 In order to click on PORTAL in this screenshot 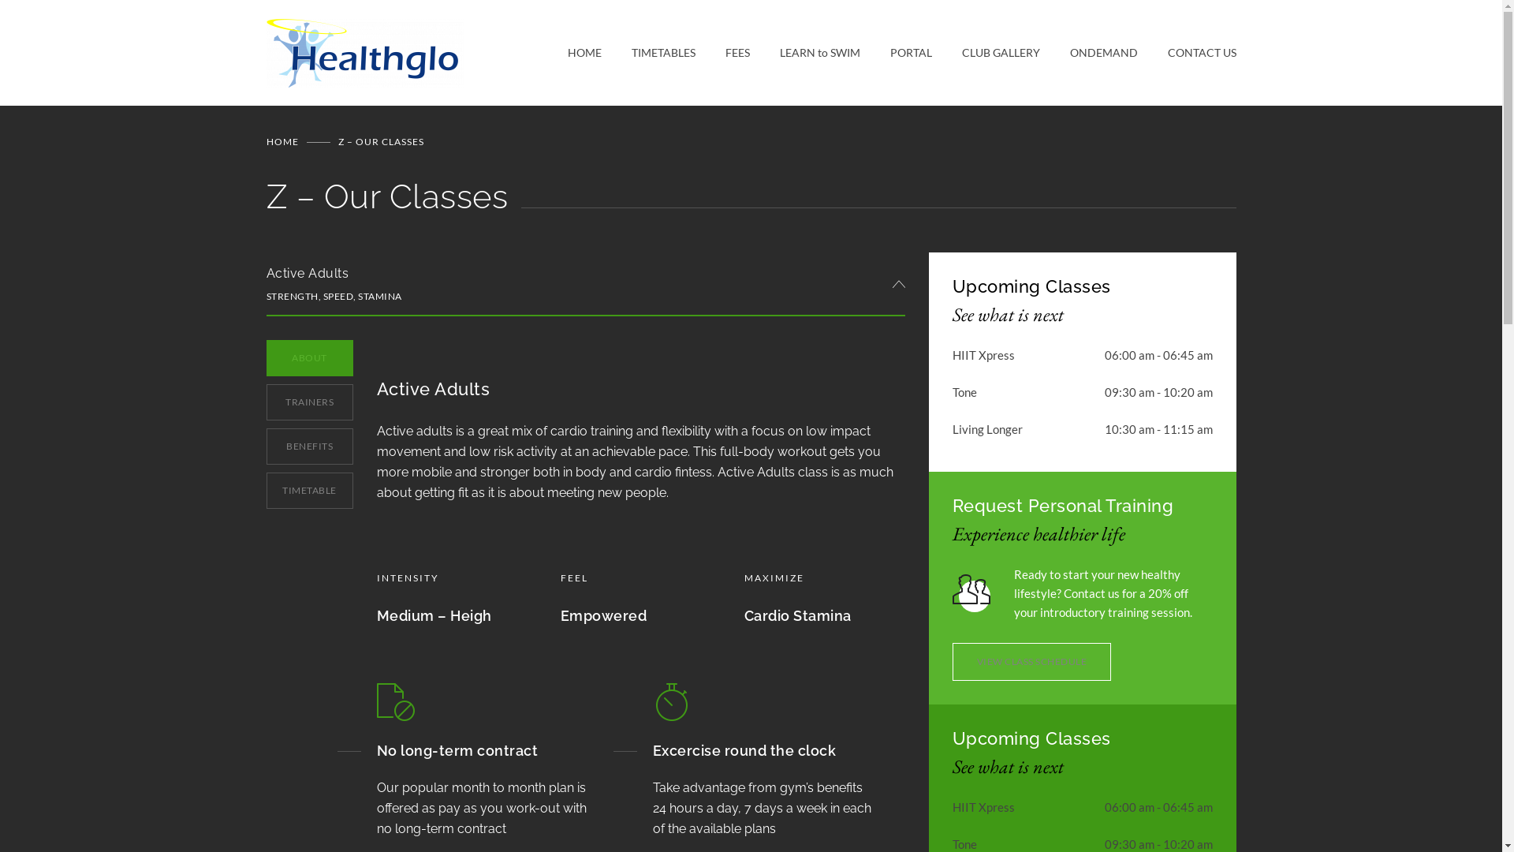, I will do `click(896, 53)`.